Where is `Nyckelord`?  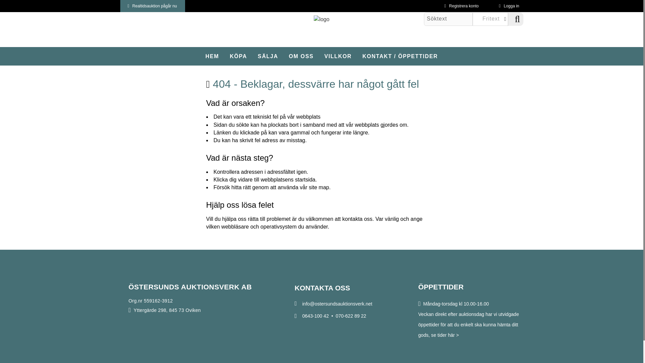 Nyckelord is located at coordinates (494, 18).